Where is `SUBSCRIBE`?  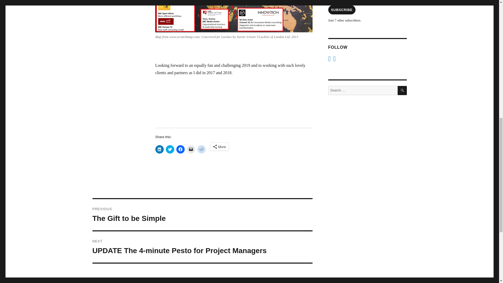 SUBSCRIBE is located at coordinates (341, 10).